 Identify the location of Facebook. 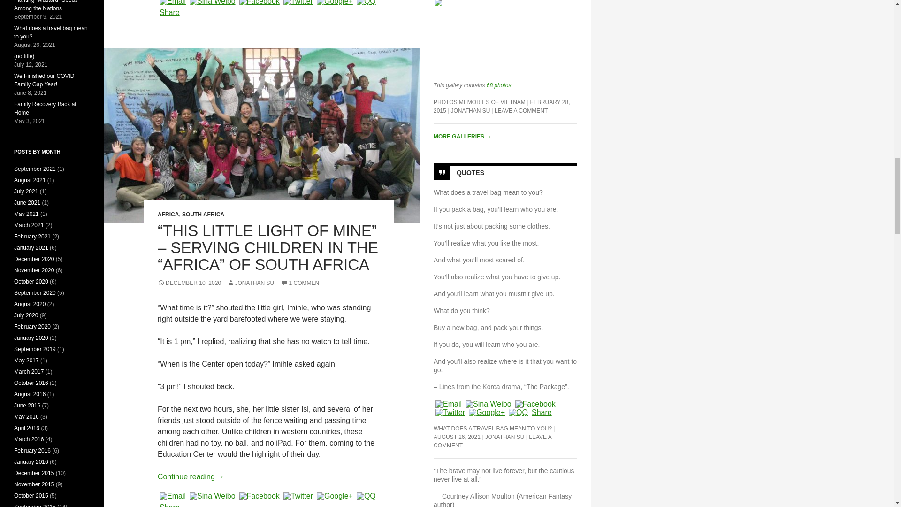
(259, 496).